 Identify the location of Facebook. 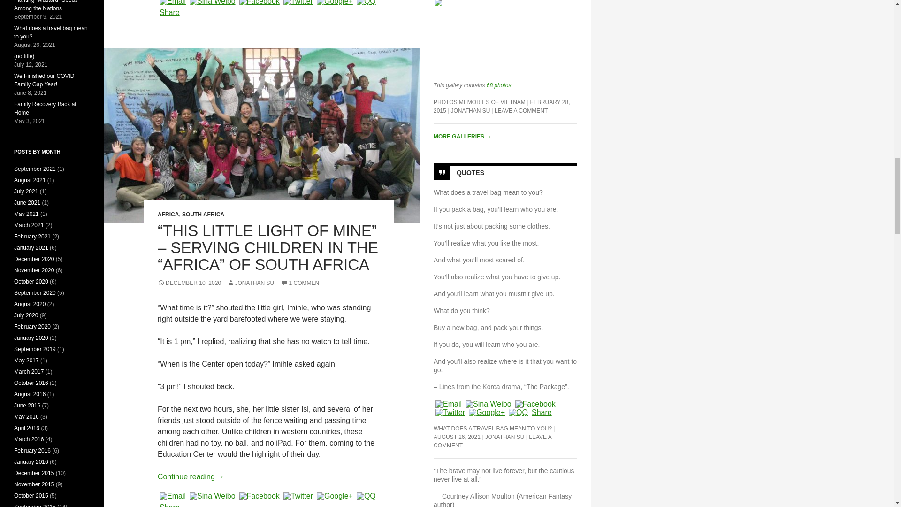
(259, 496).